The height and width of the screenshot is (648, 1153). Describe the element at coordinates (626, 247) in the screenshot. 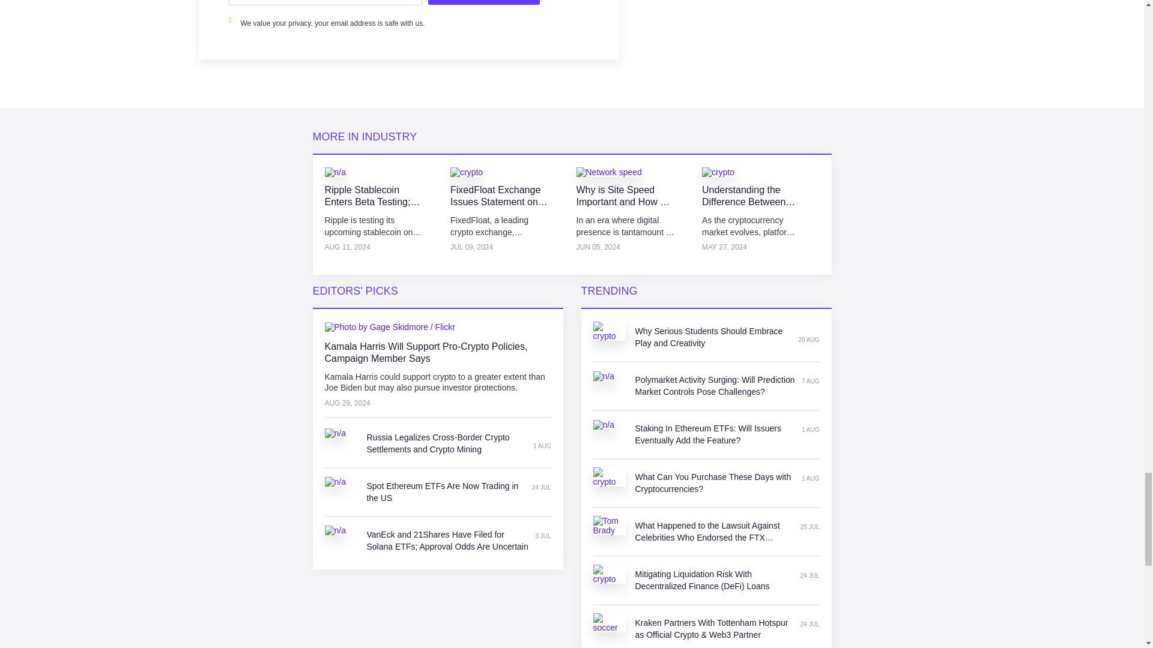

I see `Wednesday, June 05, 2024` at that location.